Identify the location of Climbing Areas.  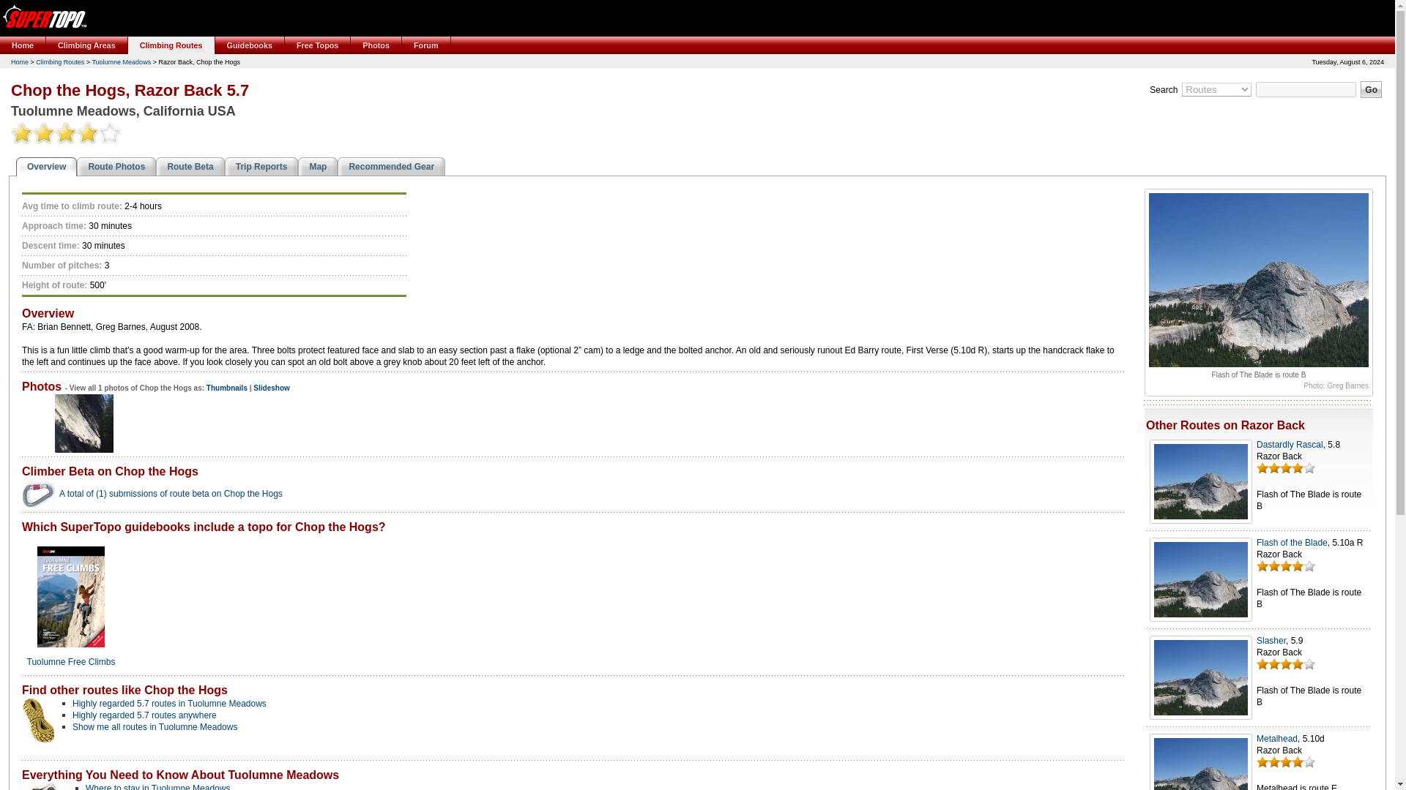
(86, 45).